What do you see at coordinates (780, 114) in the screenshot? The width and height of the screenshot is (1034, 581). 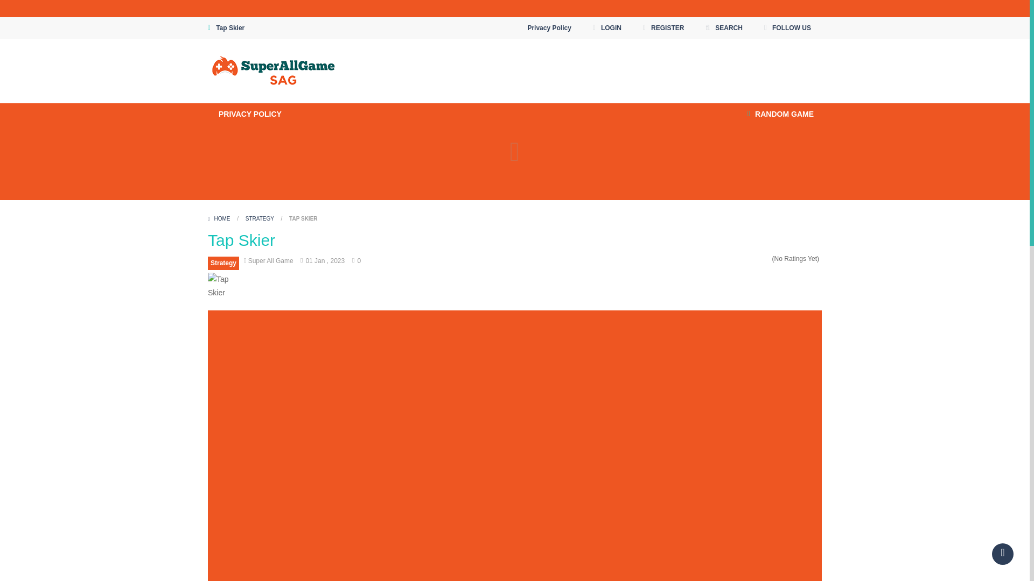 I see `Play a random game!` at bounding box center [780, 114].